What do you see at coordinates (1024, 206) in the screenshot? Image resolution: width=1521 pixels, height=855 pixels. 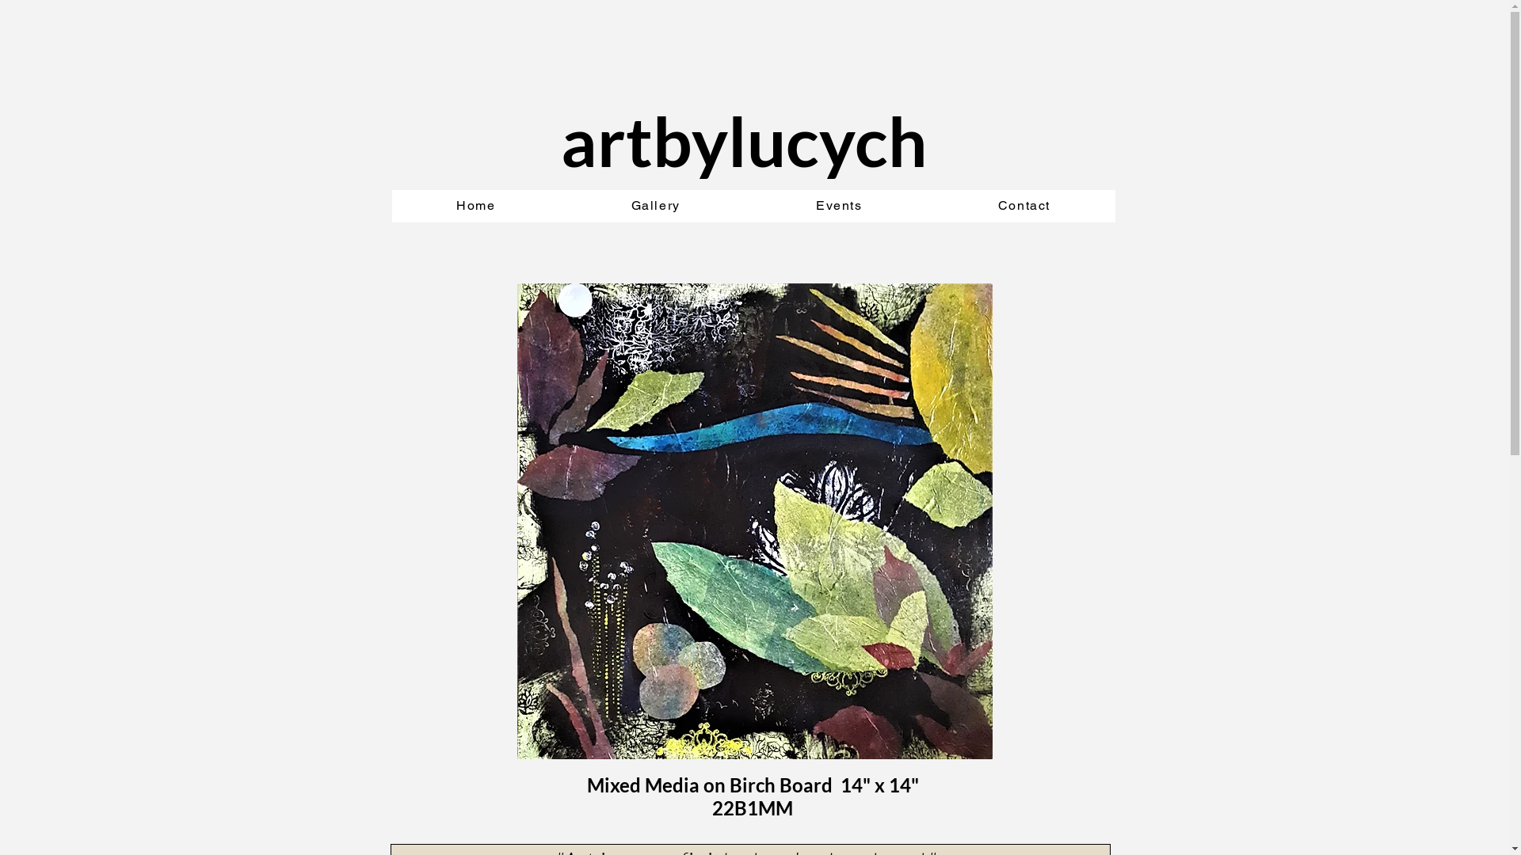 I see `Contact` at bounding box center [1024, 206].